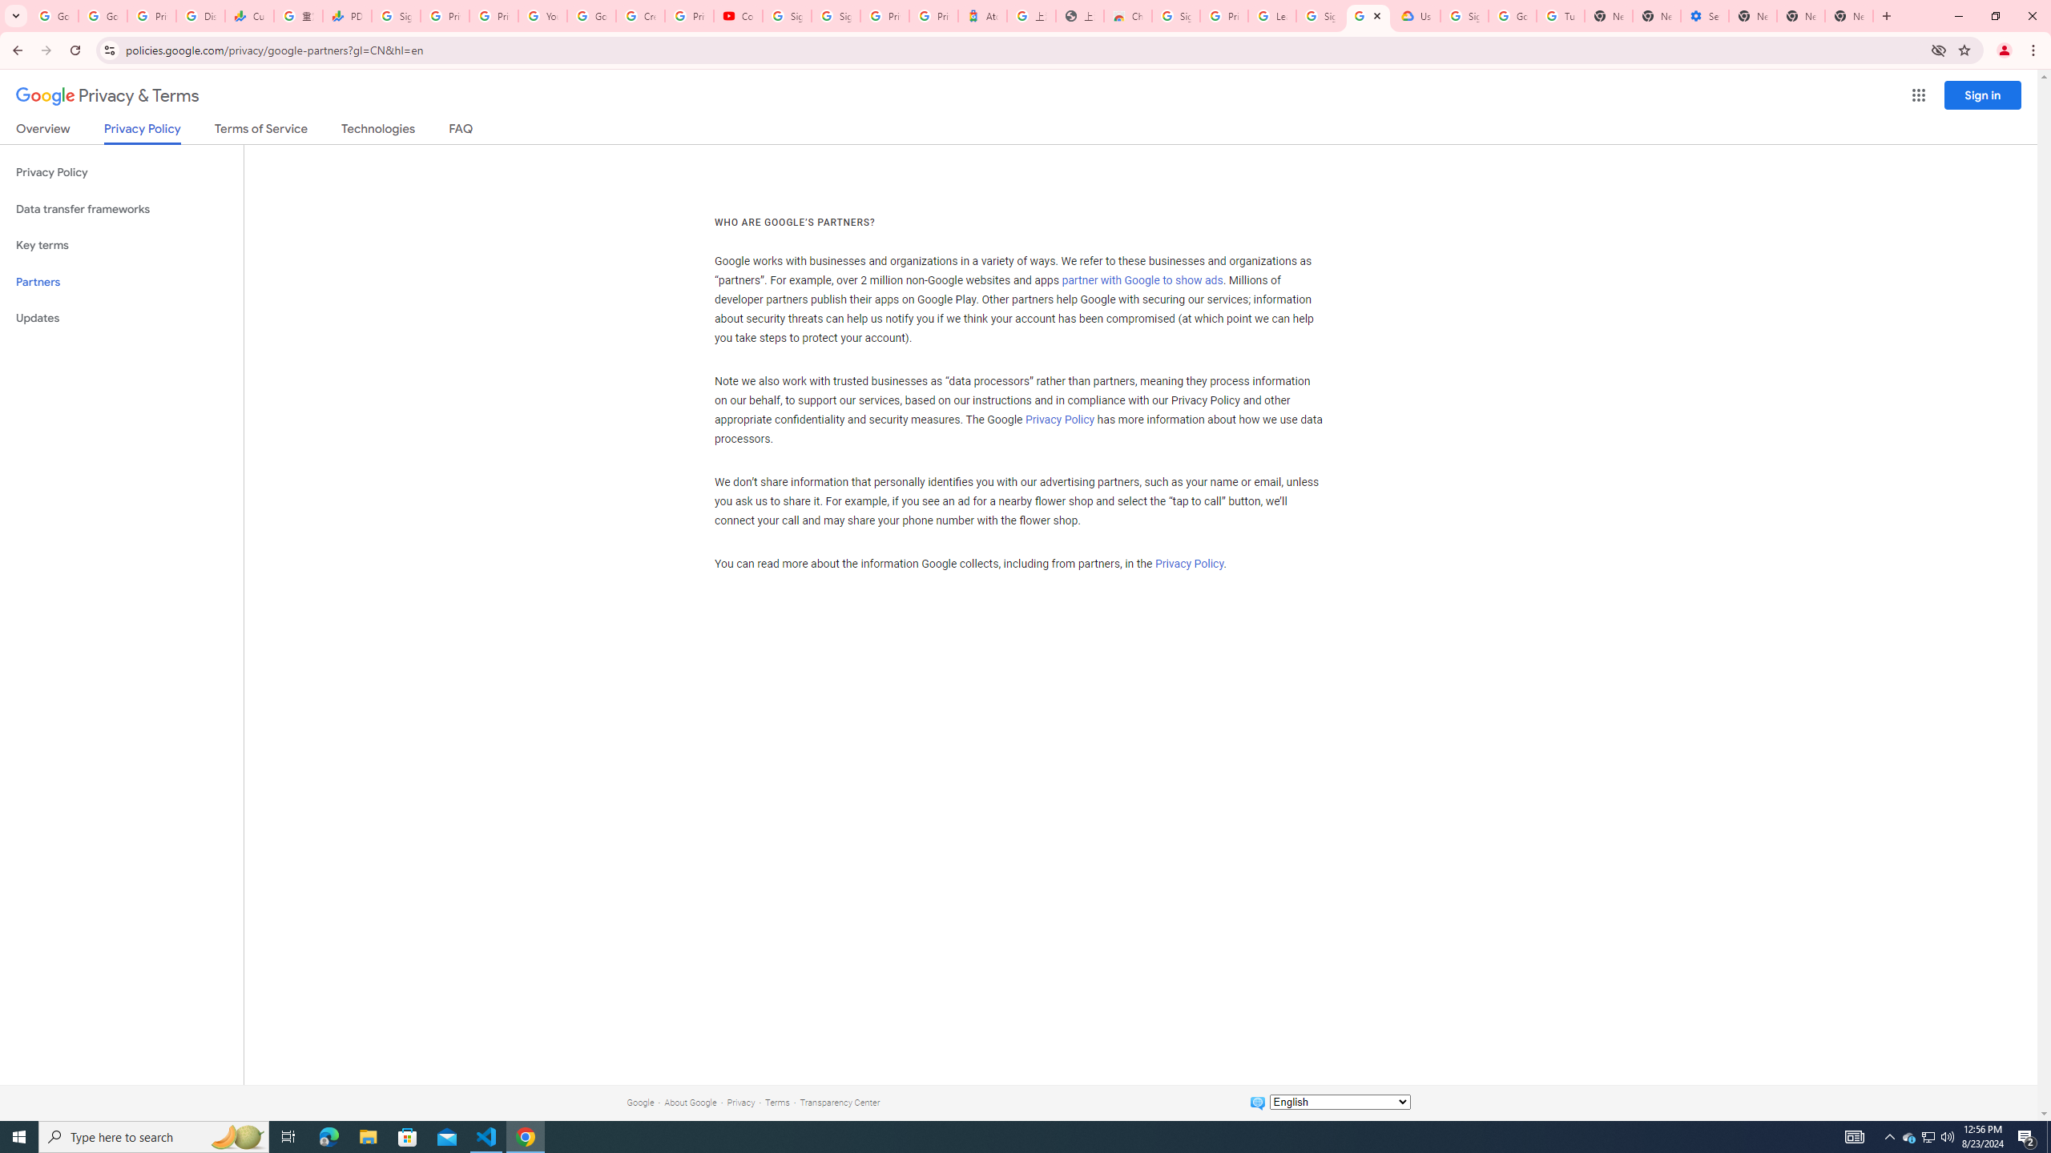 This screenshot has height=1153, width=2051. I want to click on Sign in - Google Accounts, so click(1465, 16).